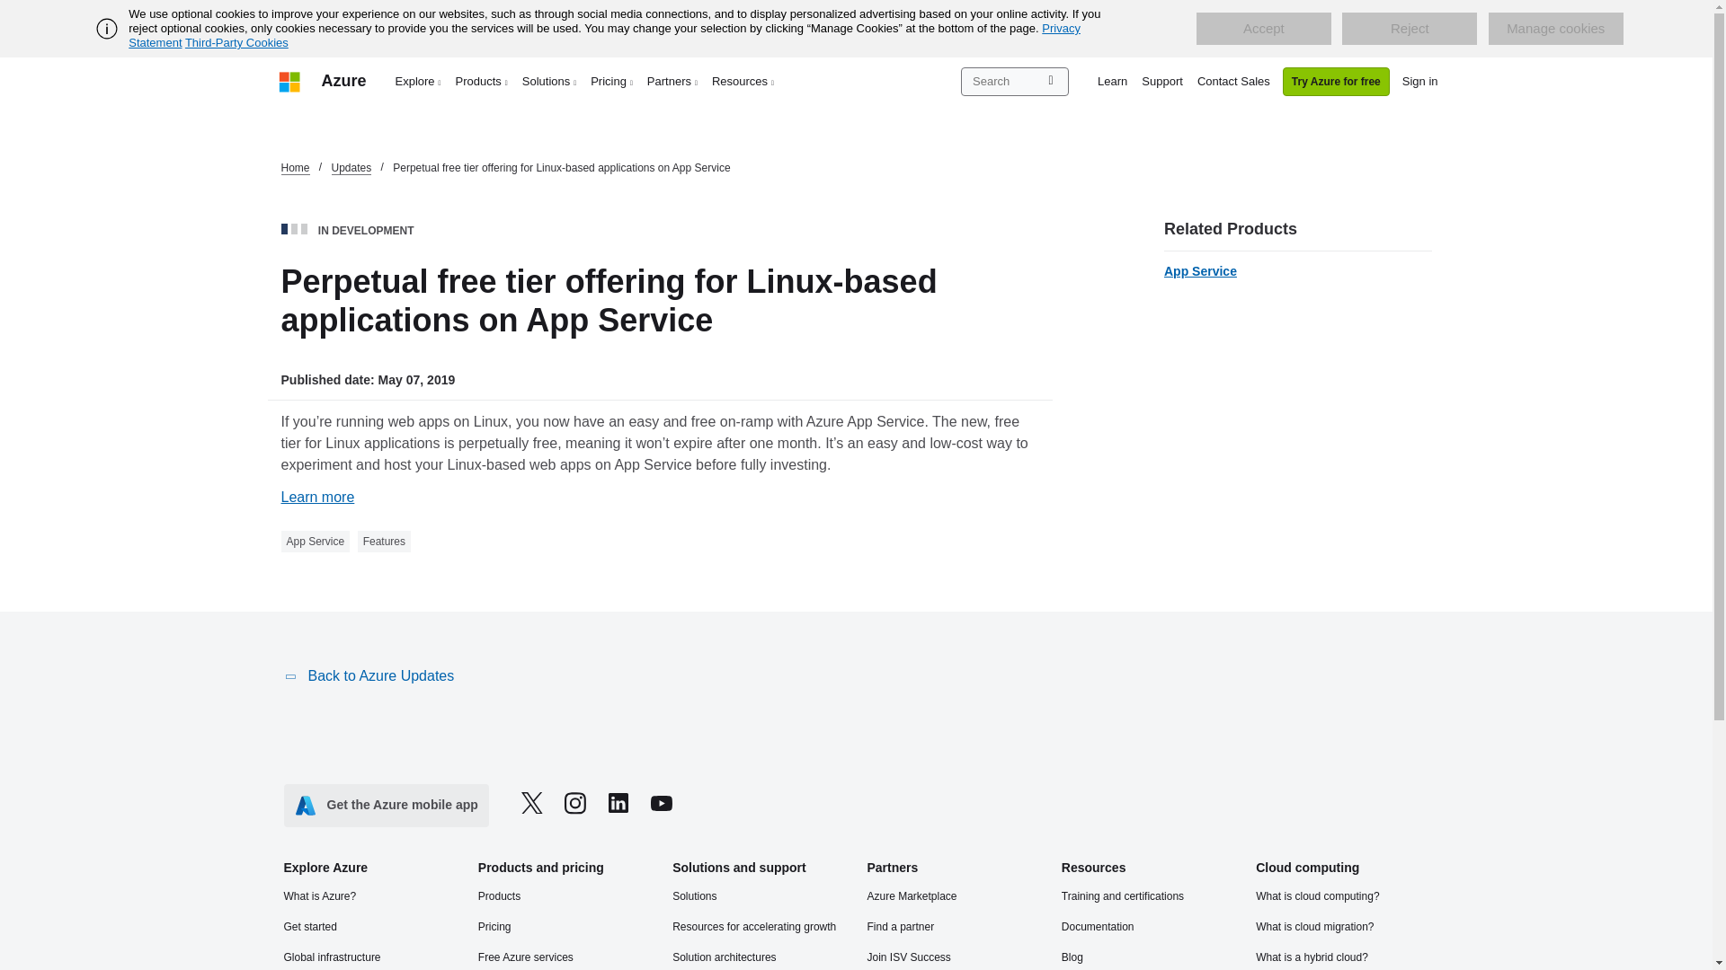  What do you see at coordinates (1263, 29) in the screenshot?
I see `Accept` at bounding box center [1263, 29].